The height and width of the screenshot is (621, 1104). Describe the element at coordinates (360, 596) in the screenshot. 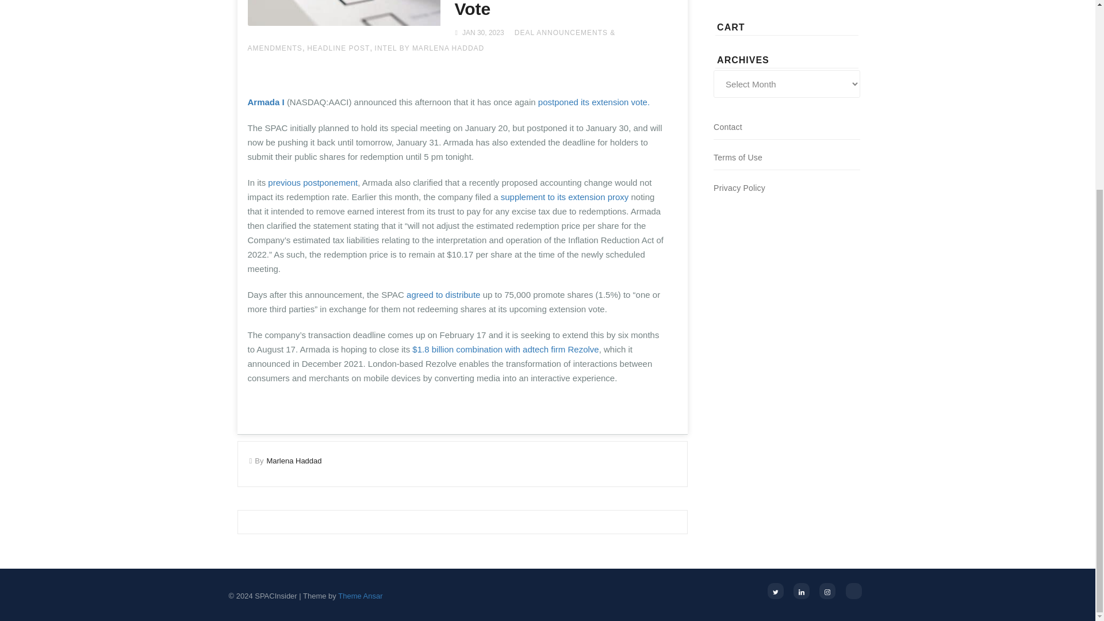

I see `Theme Ansar` at that location.